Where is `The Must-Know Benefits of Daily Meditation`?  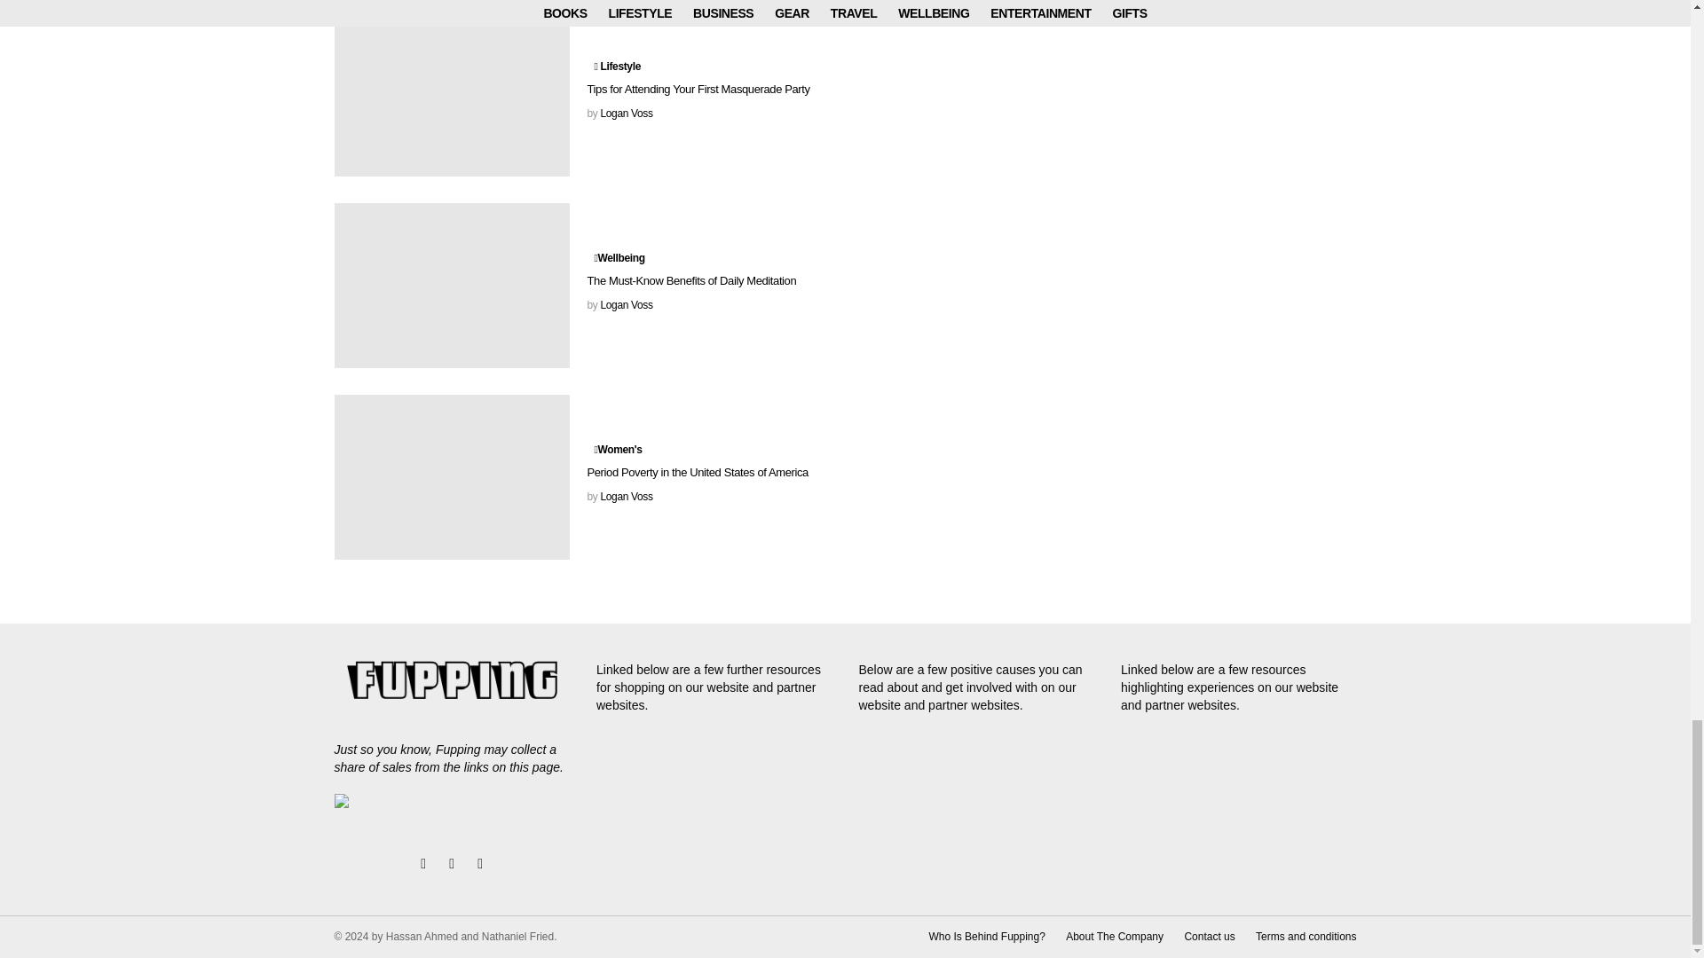 The Must-Know Benefits of Daily Meditation is located at coordinates (451, 285).